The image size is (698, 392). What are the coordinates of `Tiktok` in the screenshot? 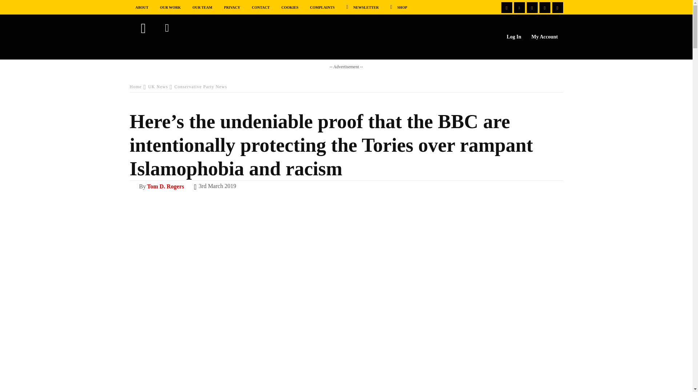 It's located at (557, 7).